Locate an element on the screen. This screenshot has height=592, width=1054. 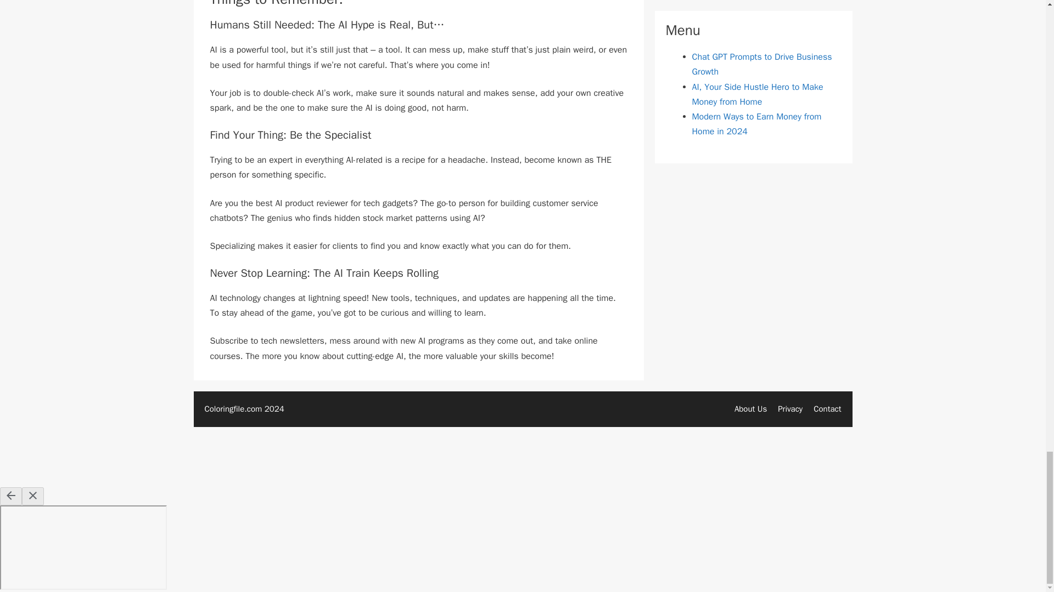
Contact is located at coordinates (827, 408).